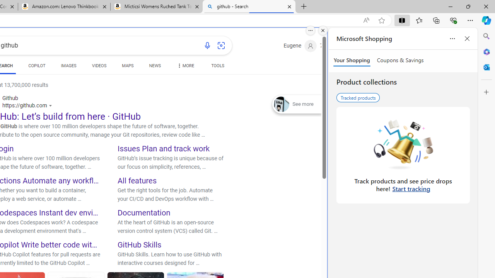  What do you see at coordinates (137, 181) in the screenshot?
I see `All features` at bounding box center [137, 181].